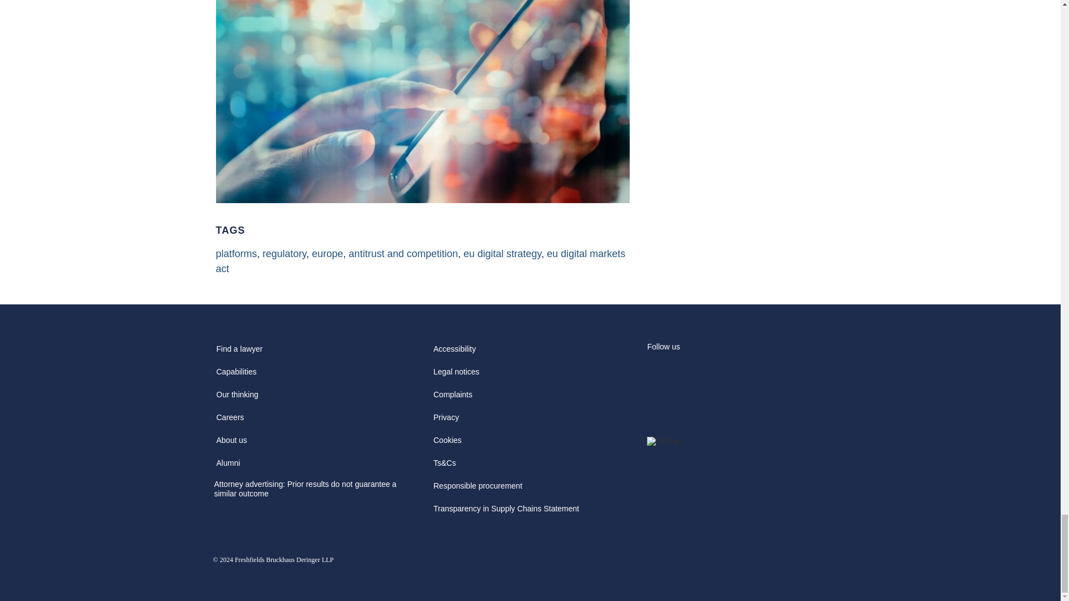 This screenshot has height=601, width=1069. Describe the element at coordinates (236, 375) in the screenshot. I see `Capabilities` at that location.